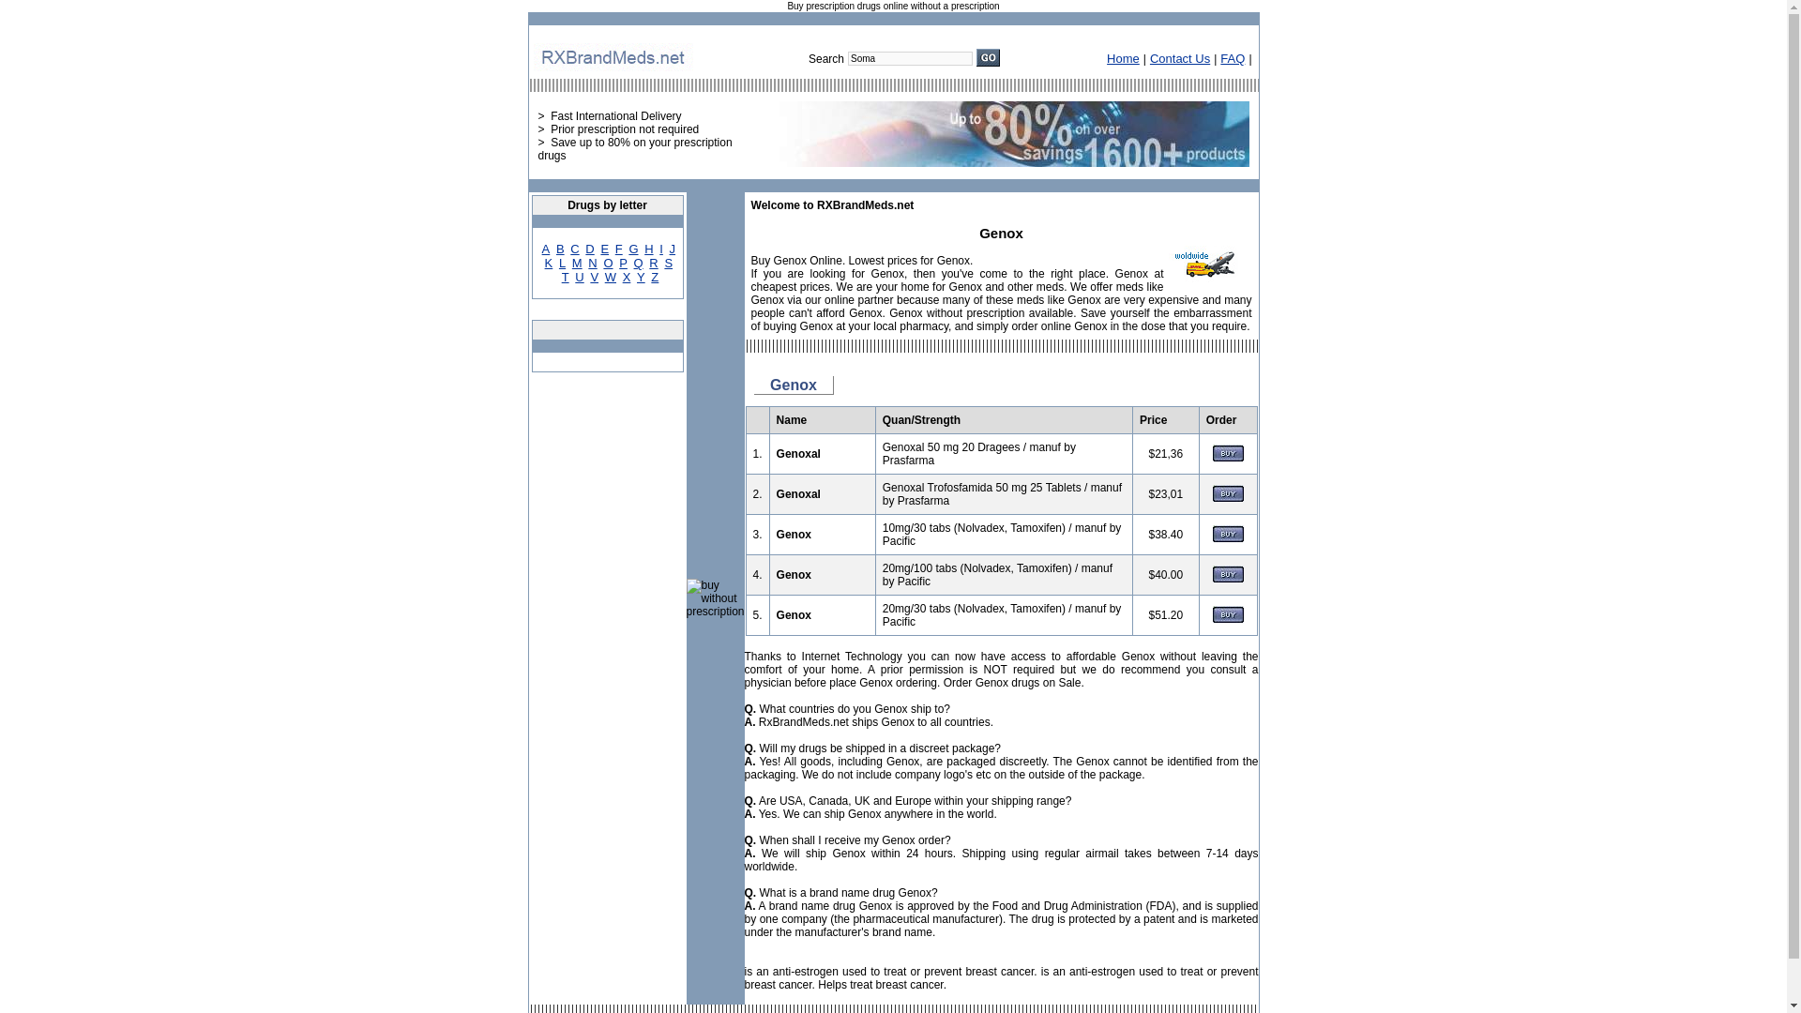 The height and width of the screenshot is (1013, 1801). What do you see at coordinates (1180, 58) in the screenshot?
I see `Contact Us` at bounding box center [1180, 58].